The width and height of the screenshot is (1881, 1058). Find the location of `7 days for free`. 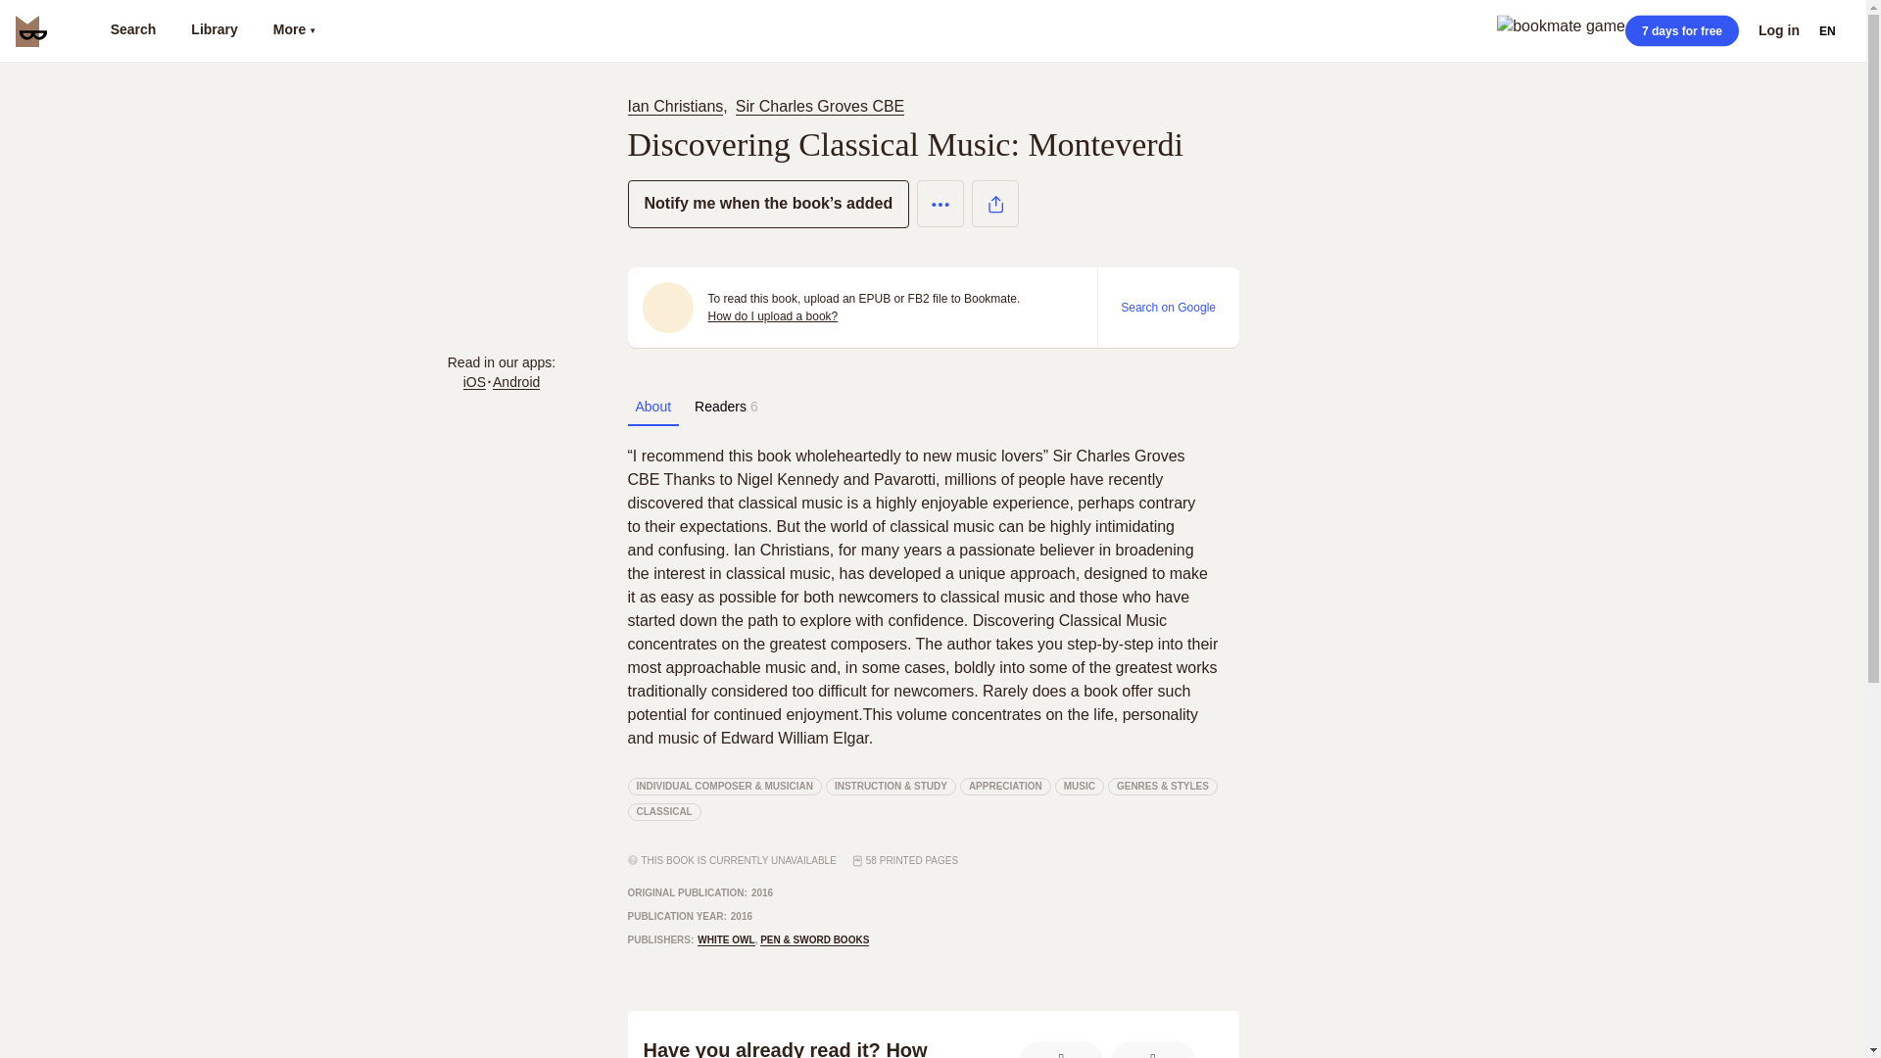

7 days for free is located at coordinates (1681, 30).